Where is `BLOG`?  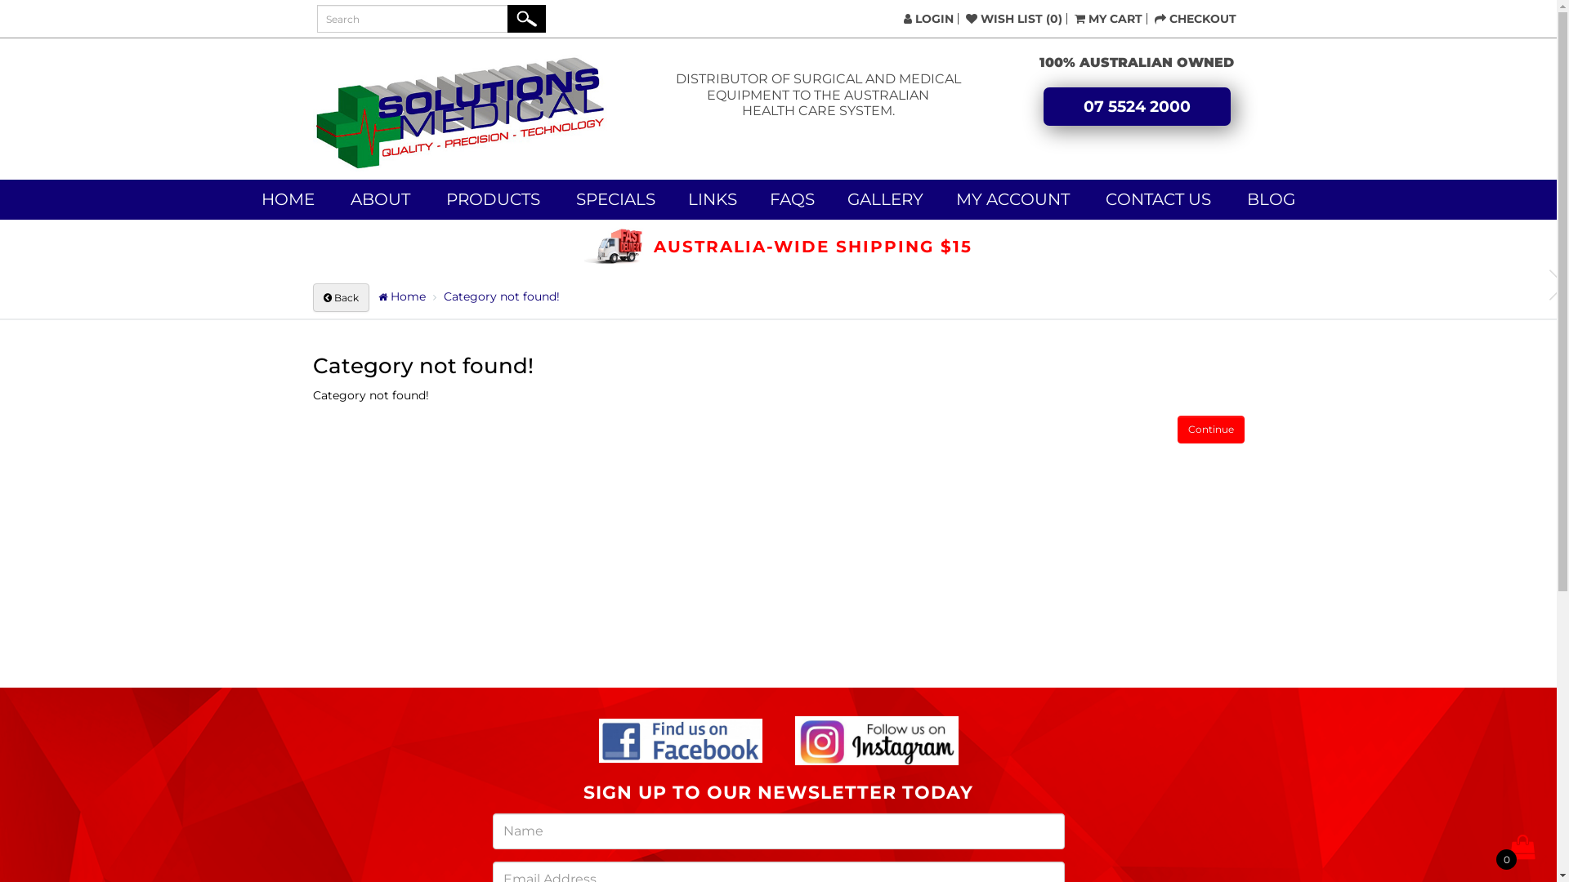 BLOG is located at coordinates (1272, 200).